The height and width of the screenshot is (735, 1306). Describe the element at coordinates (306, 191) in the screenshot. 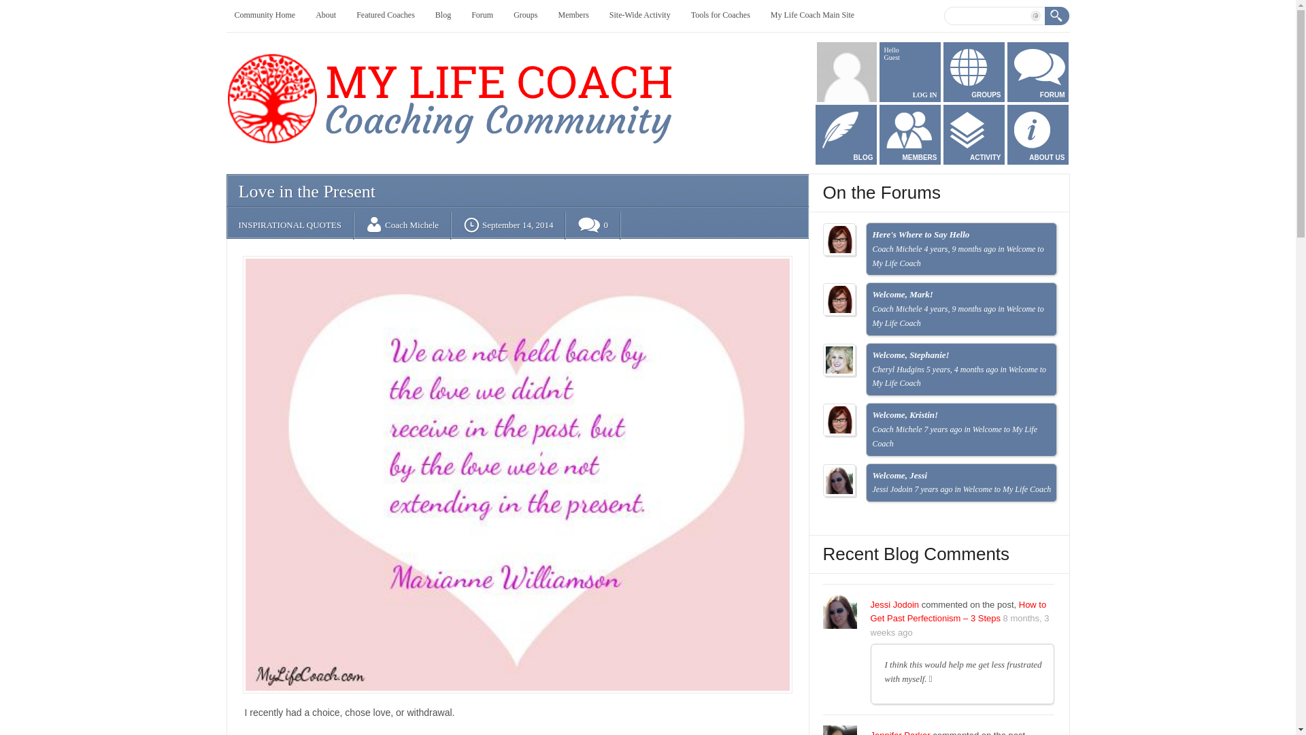

I see `Love in the Present` at that location.